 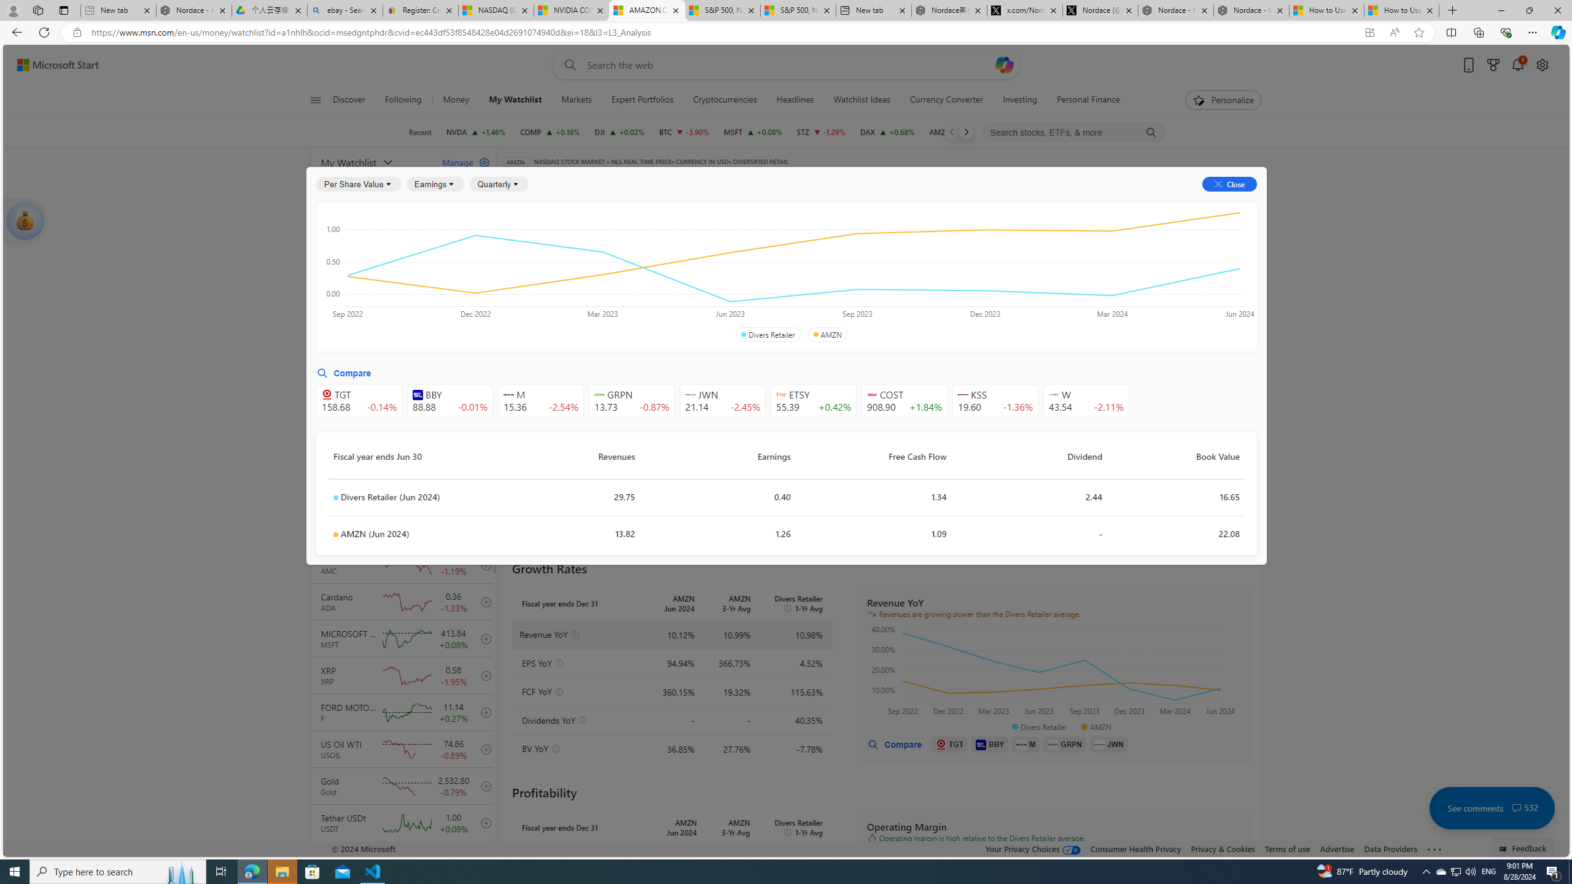 What do you see at coordinates (515, 100) in the screenshot?
I see `My Watchlist` at bounding box center [515, 100].